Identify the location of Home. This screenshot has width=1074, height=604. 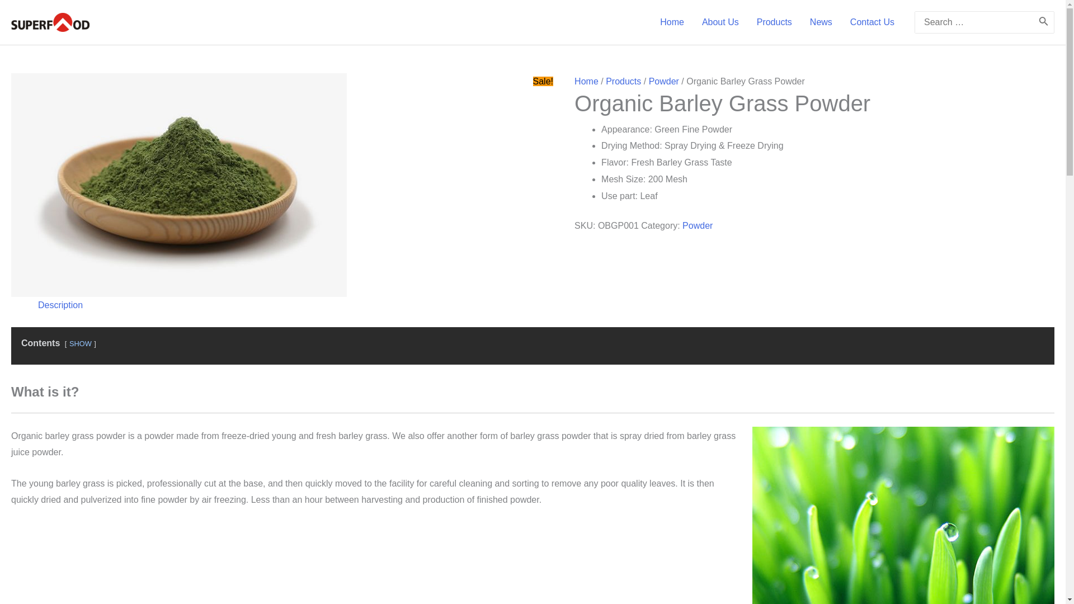
(671, 22).